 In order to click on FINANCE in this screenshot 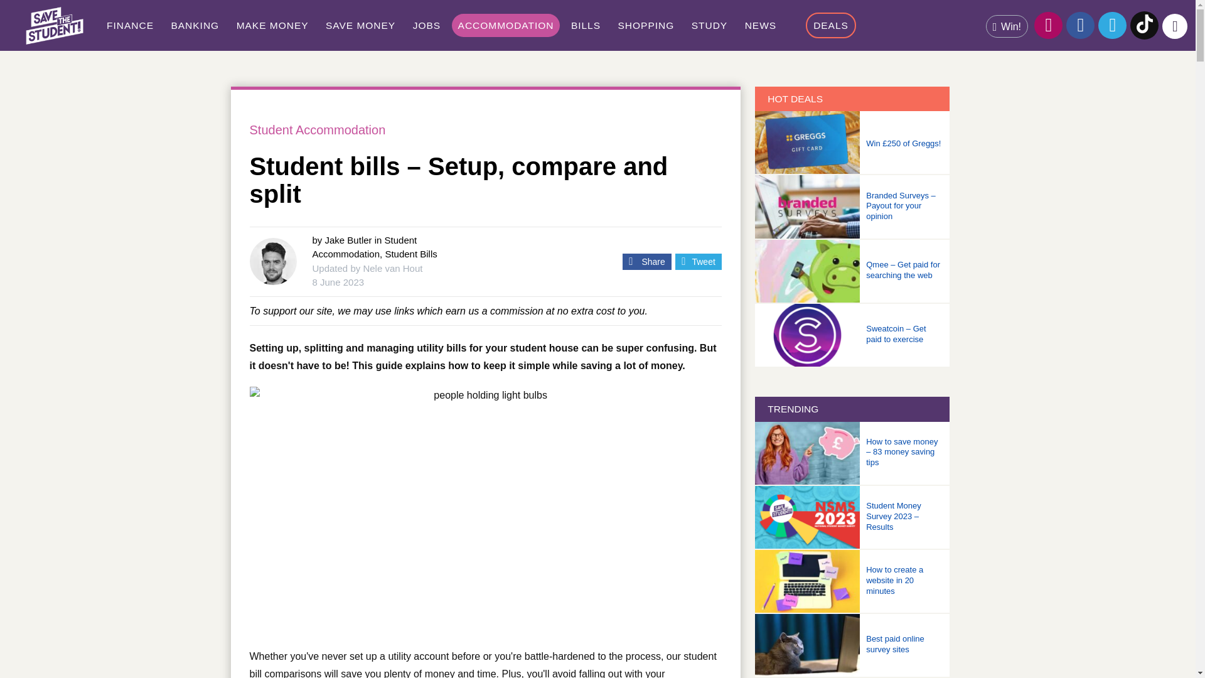, I will do `click(130, 25)`.